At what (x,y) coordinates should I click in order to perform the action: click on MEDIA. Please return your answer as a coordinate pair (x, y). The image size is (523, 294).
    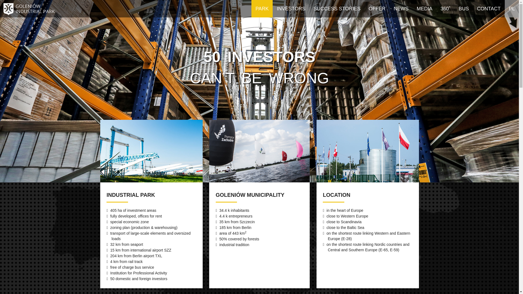
    Looking at the image, I should click on (425, 9).